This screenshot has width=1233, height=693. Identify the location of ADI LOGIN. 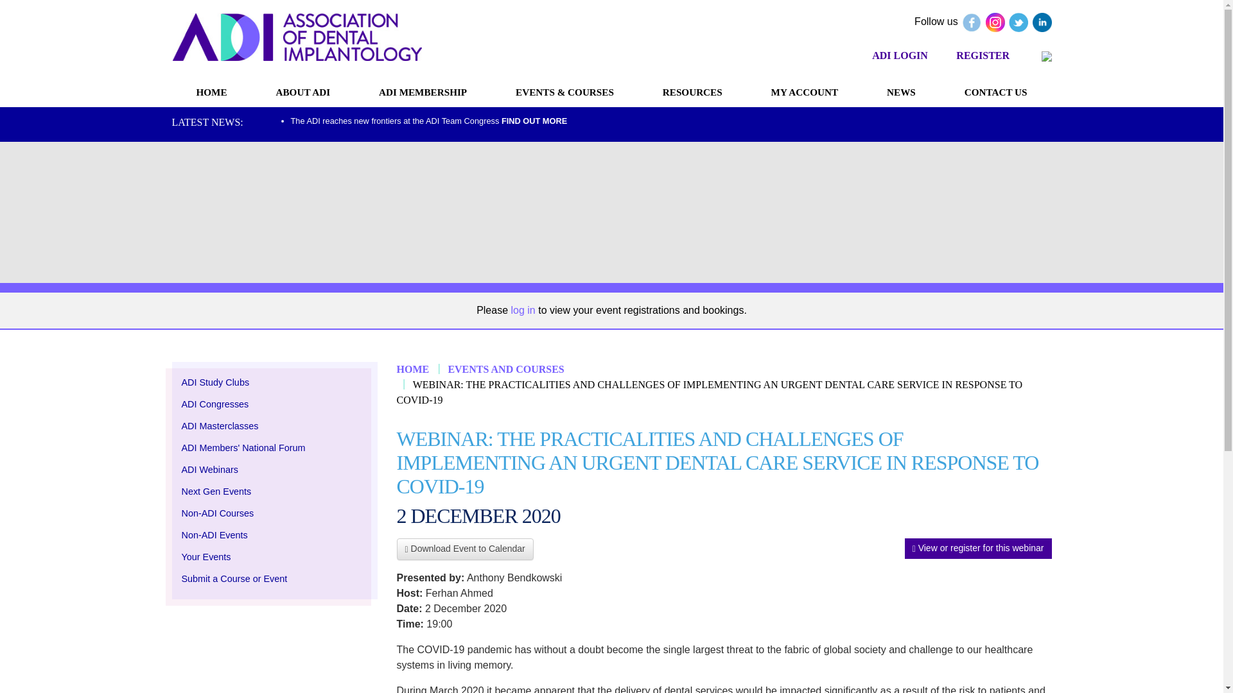
(900, 55).